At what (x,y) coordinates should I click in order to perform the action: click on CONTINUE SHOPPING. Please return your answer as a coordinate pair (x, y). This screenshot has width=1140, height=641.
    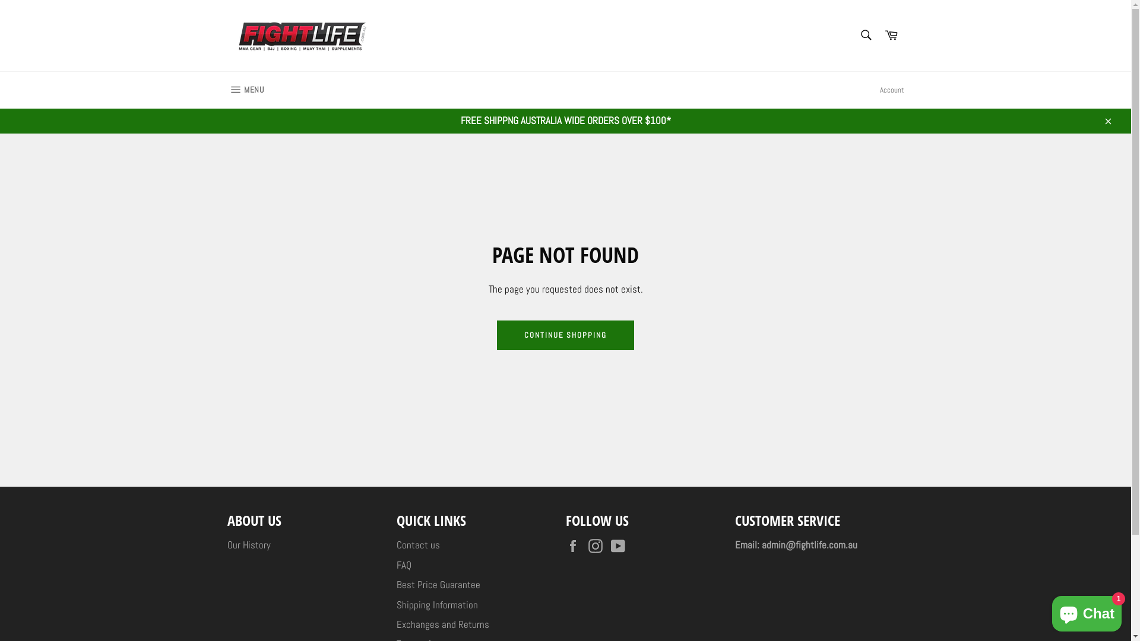
    Looking at the image, I should click on (565, 335).